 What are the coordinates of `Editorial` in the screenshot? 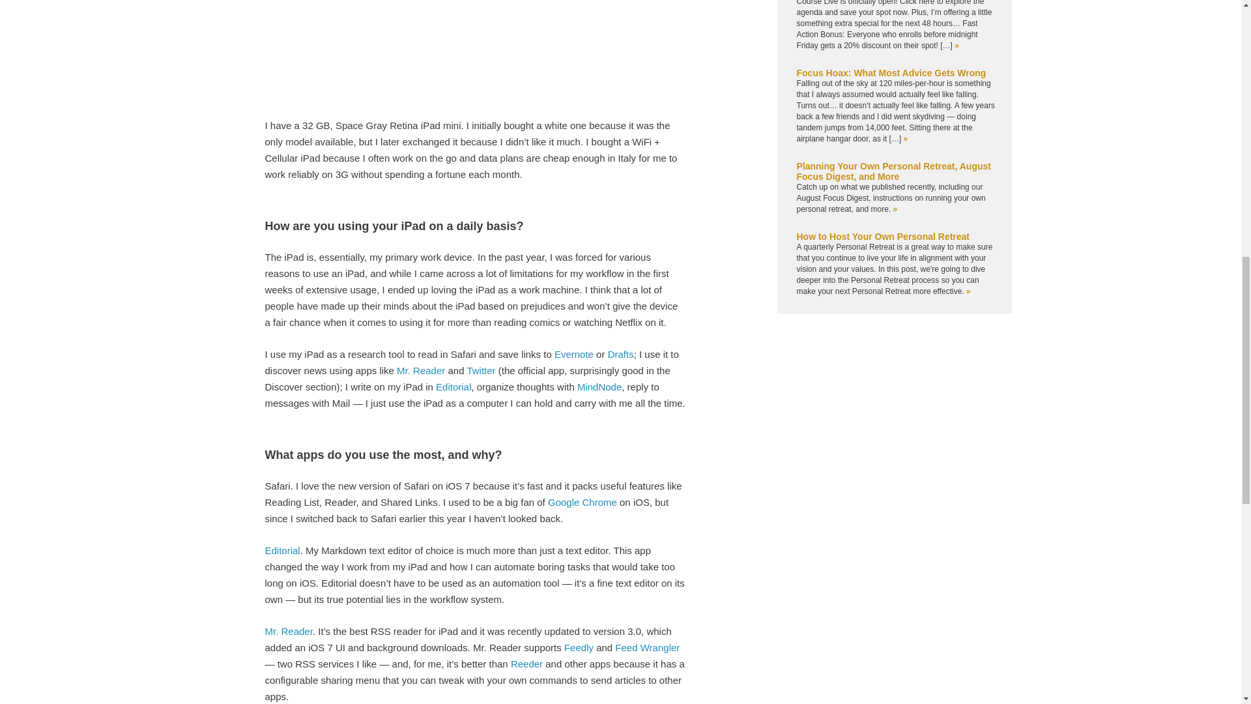 It's located at (453, 387).